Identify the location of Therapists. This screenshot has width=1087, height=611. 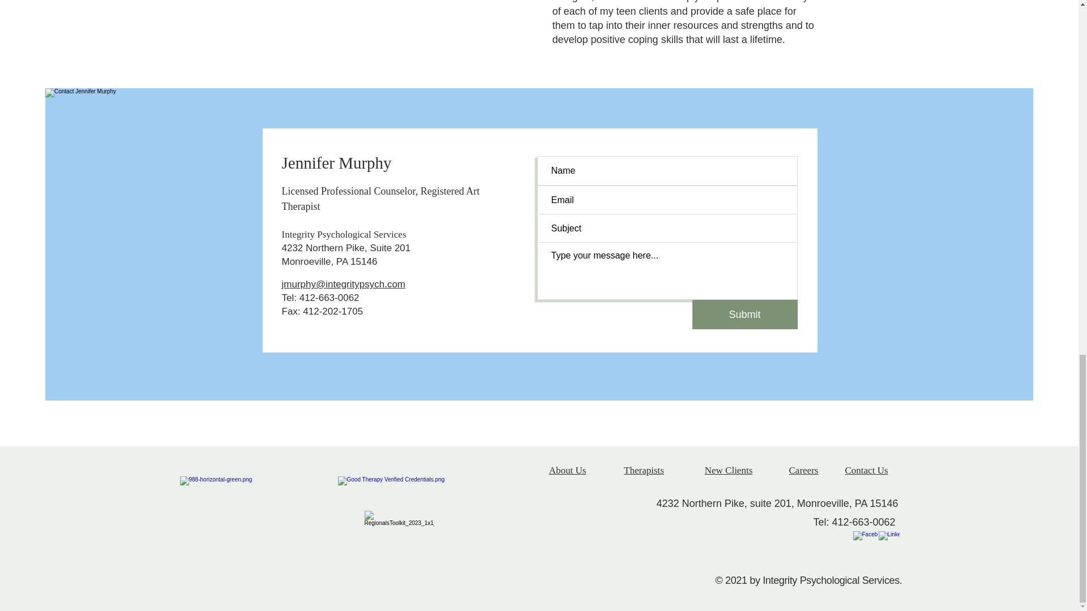
(644, 470).